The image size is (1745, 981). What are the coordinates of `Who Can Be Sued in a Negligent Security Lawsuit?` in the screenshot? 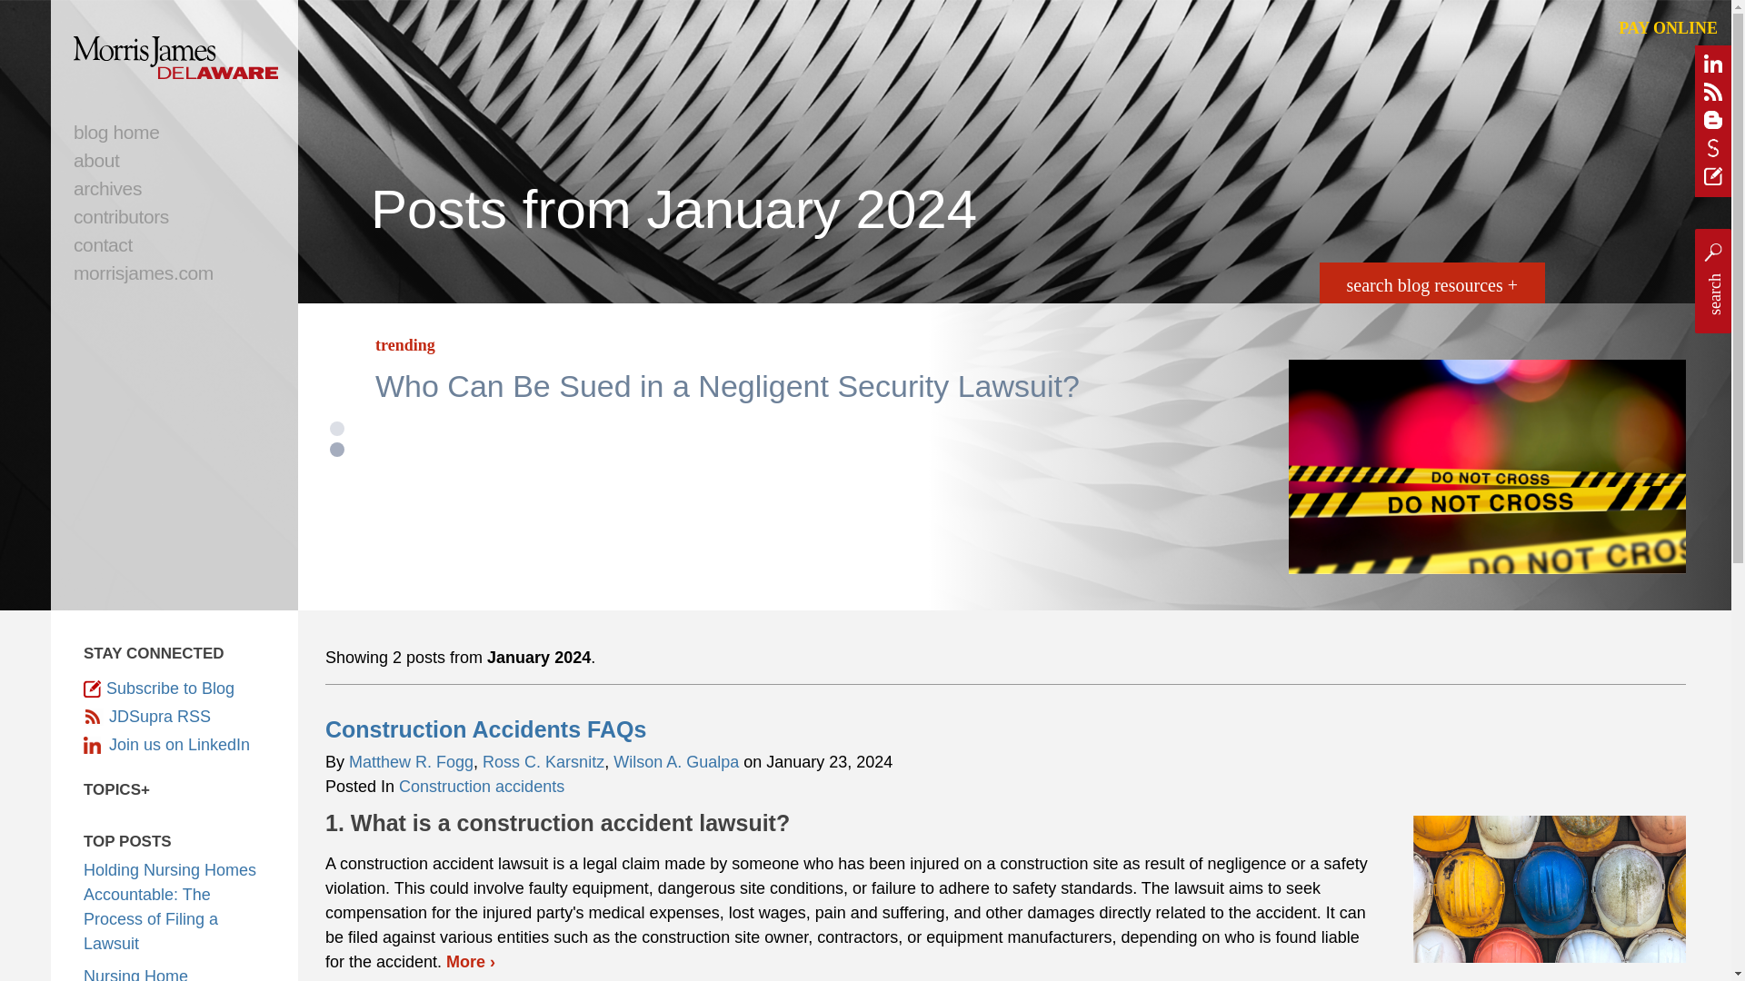 It's located at (727, 385).